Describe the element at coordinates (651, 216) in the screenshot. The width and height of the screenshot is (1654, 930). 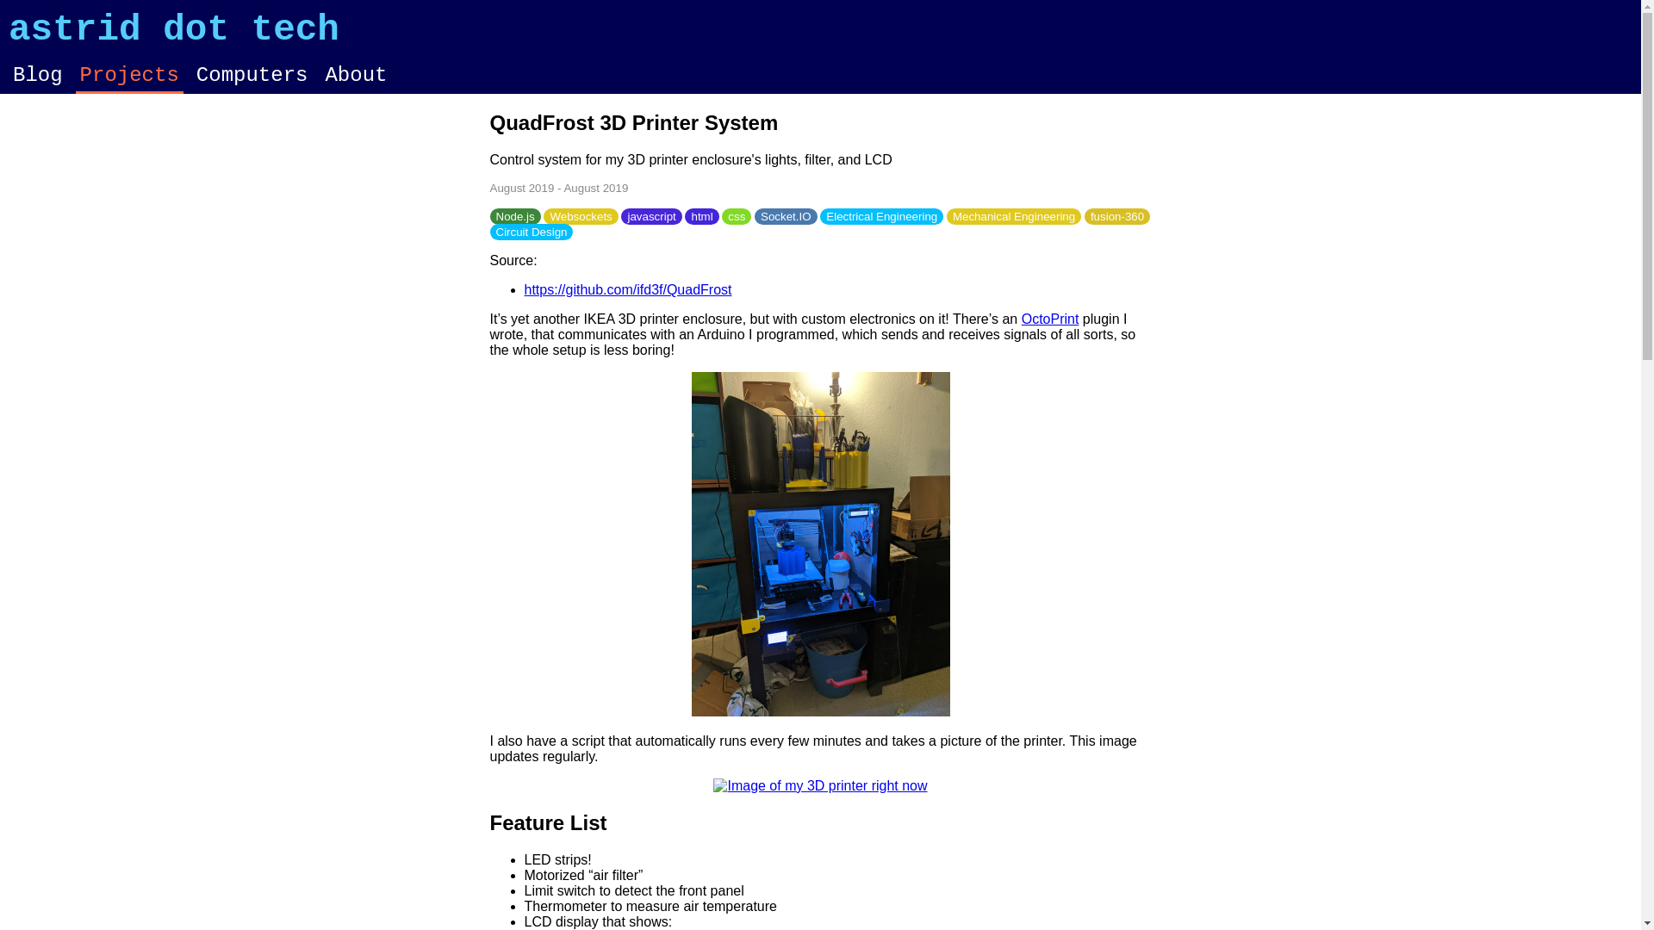
I see `javascript` at that location.